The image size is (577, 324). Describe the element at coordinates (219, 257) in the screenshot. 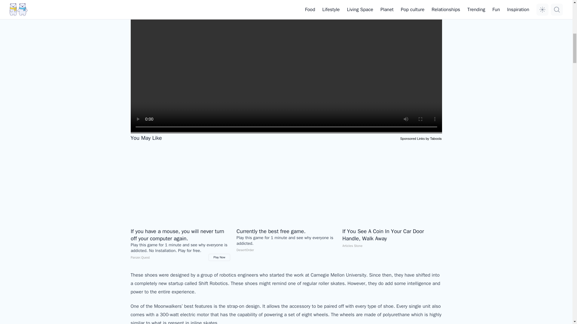

I see `Play Now` at that location.